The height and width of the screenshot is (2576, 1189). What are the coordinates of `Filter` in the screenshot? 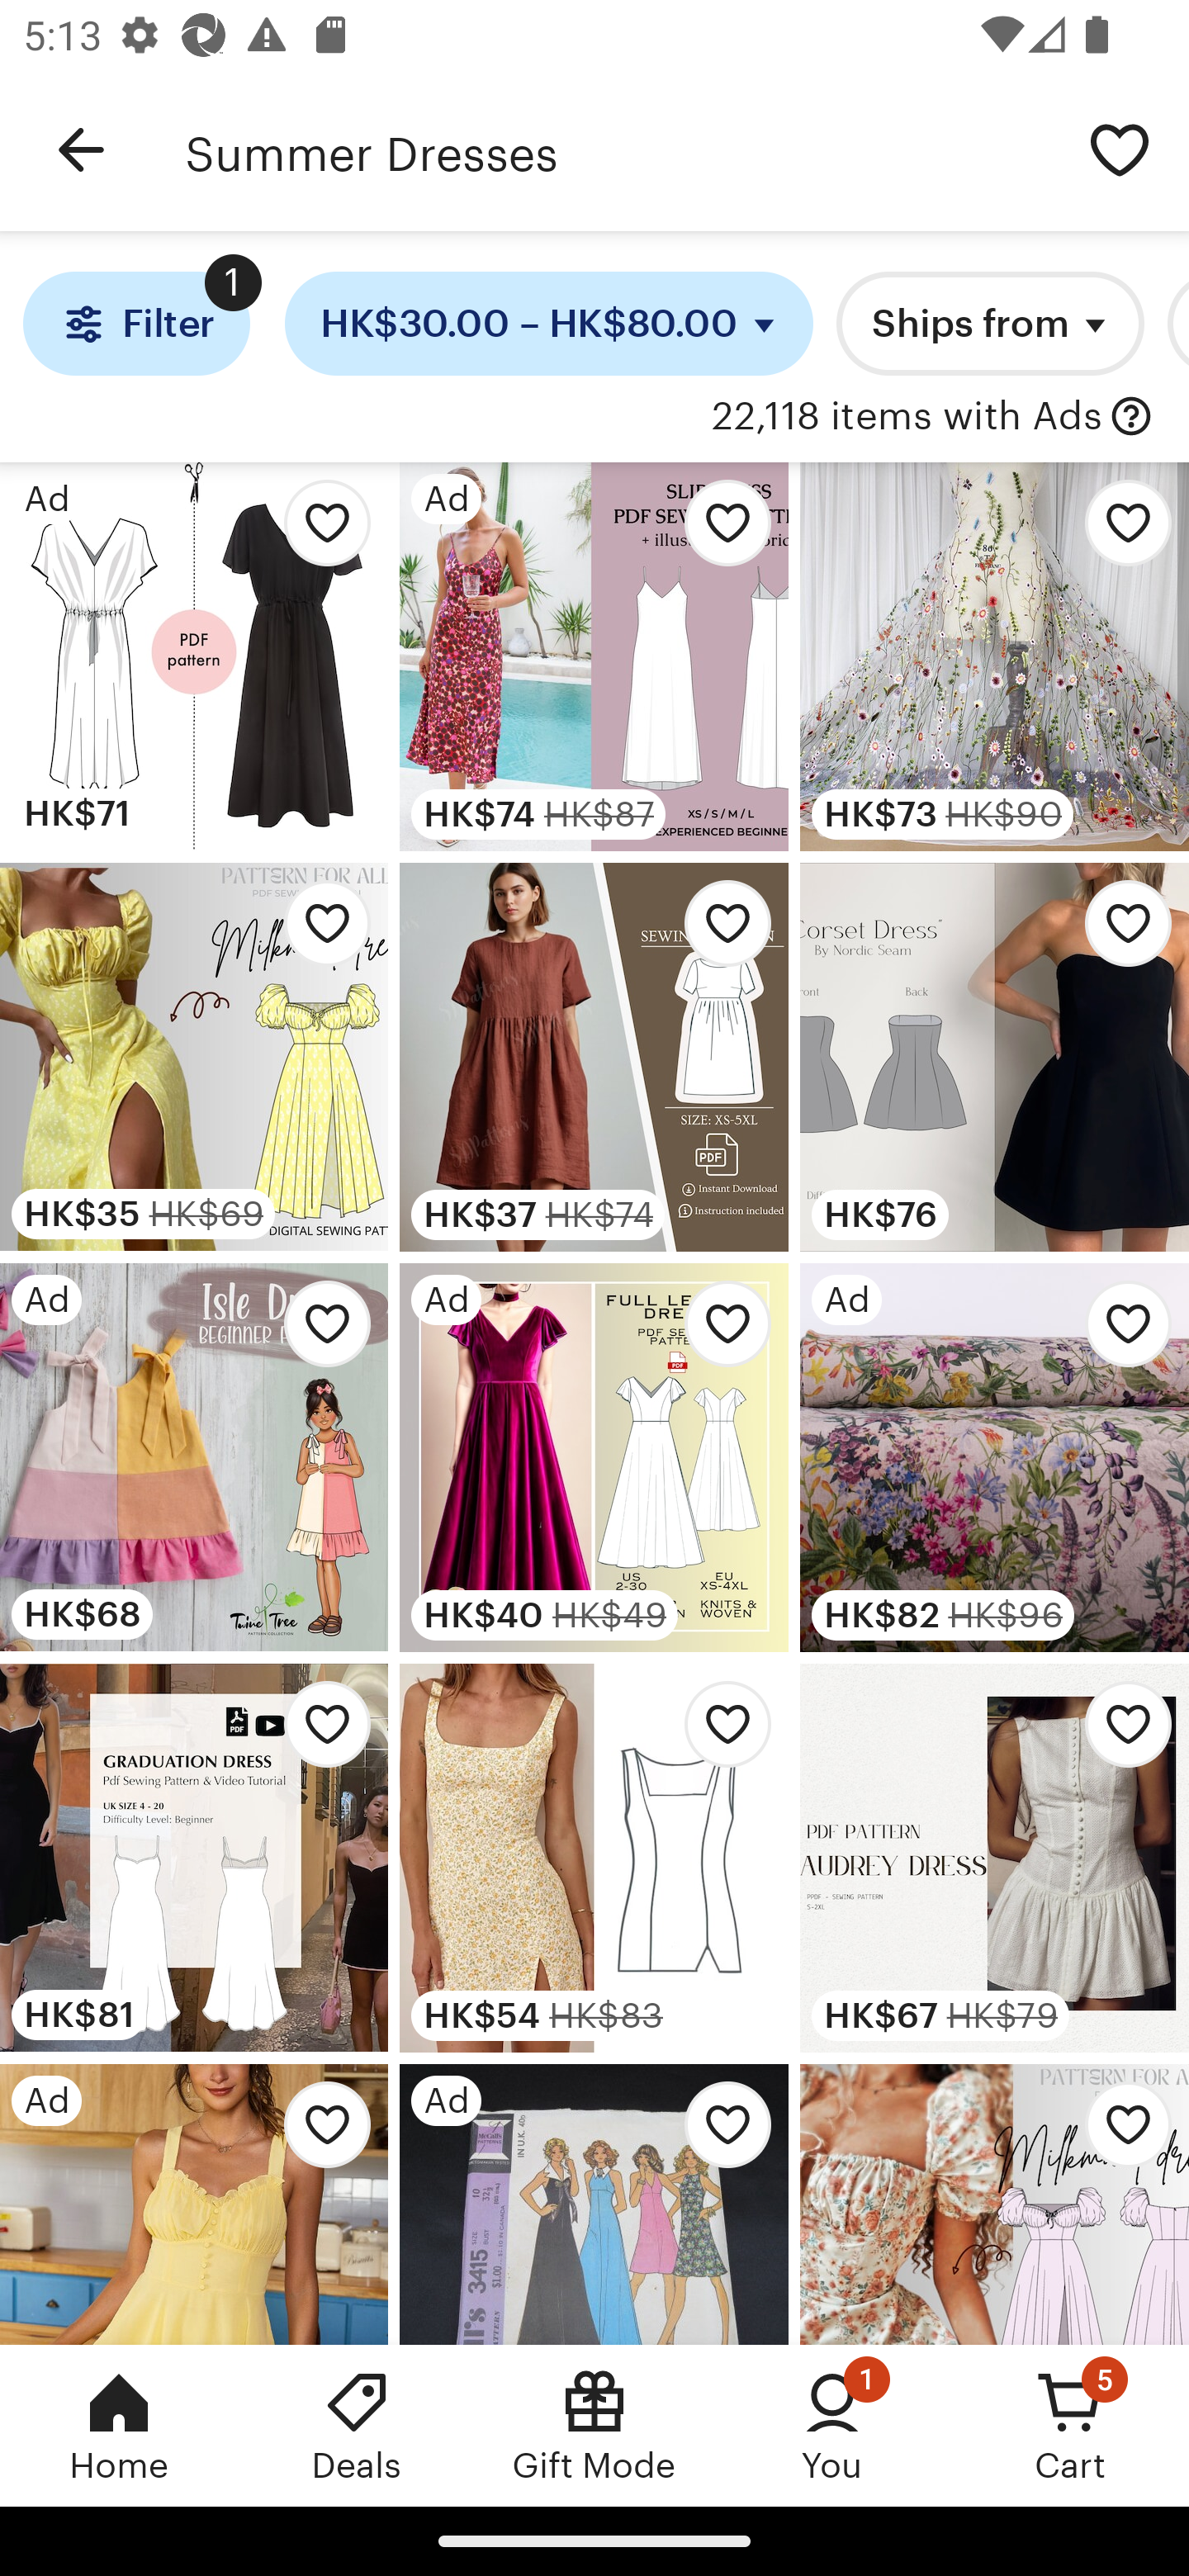 It's located at (135, 324).